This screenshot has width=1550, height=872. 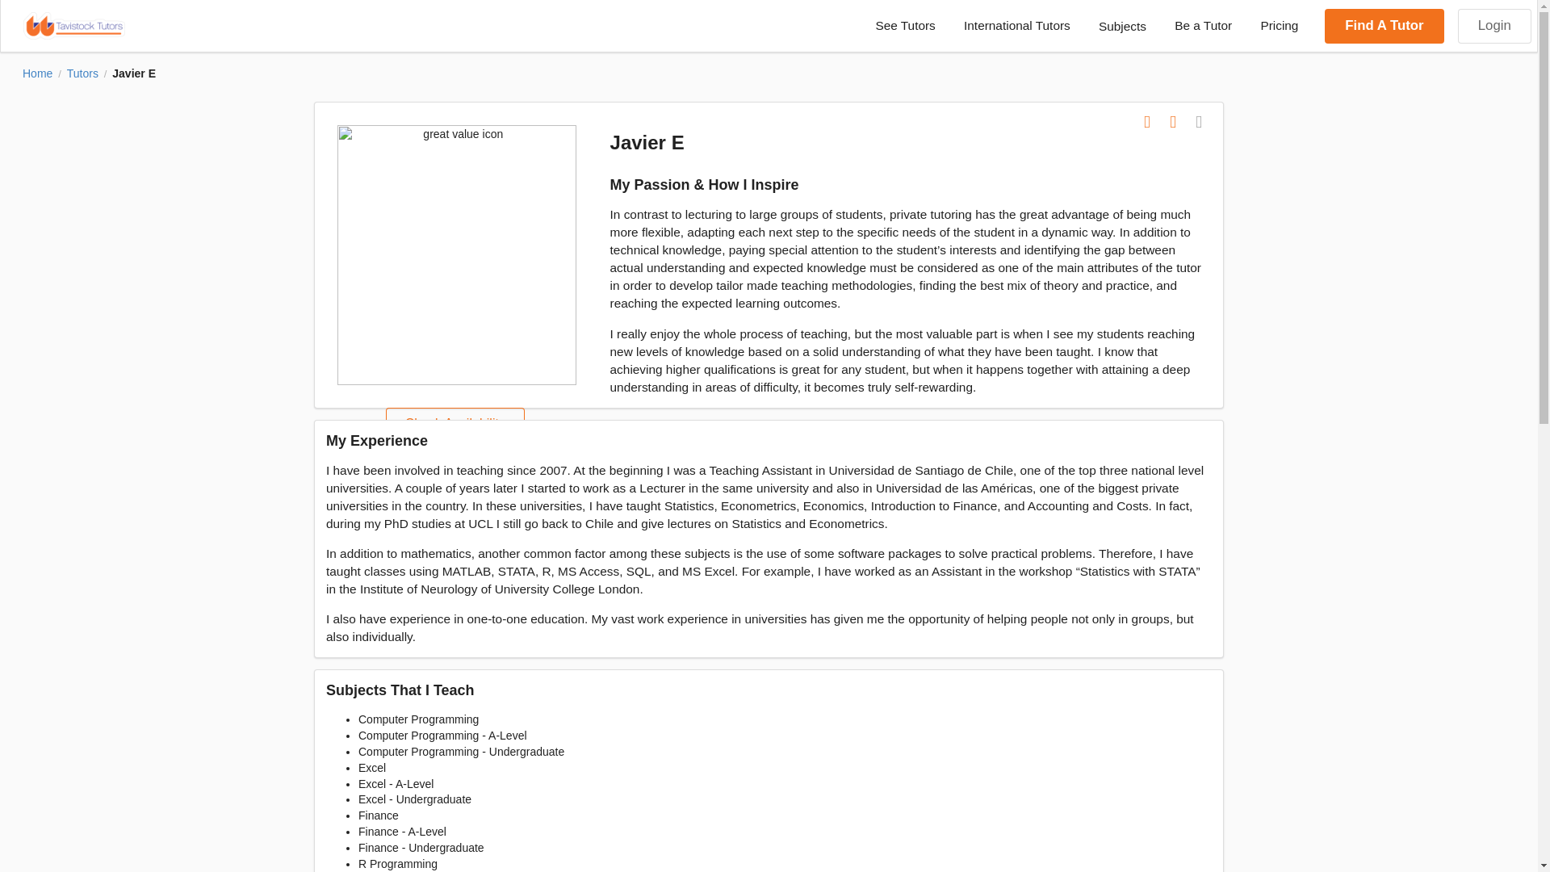 I want to click on International Tutors, so click(x=1016, y=26).